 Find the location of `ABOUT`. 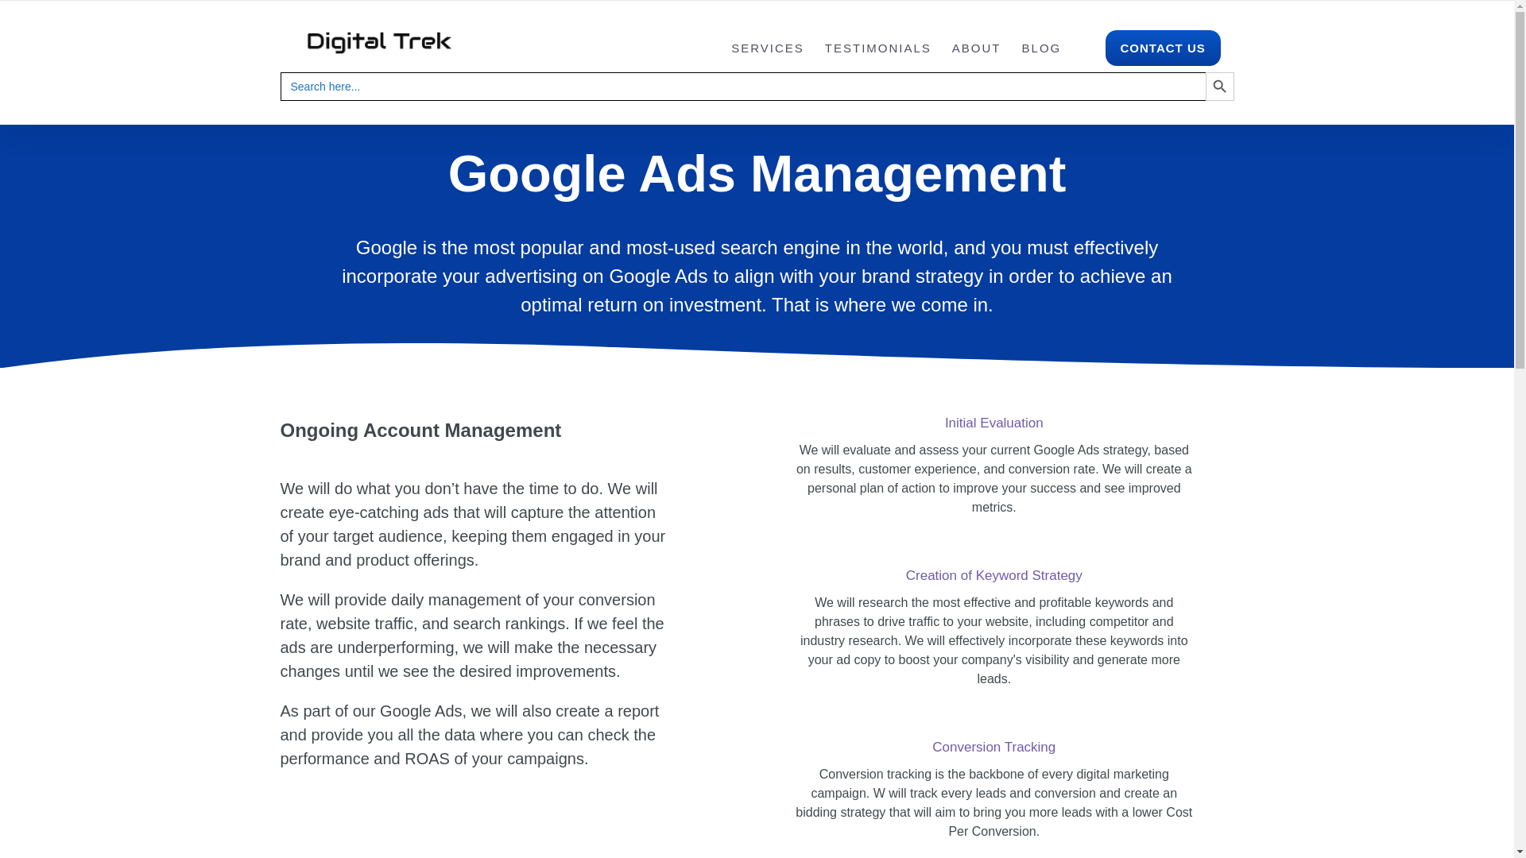

ABOUT is located at coordinates (976, 48).